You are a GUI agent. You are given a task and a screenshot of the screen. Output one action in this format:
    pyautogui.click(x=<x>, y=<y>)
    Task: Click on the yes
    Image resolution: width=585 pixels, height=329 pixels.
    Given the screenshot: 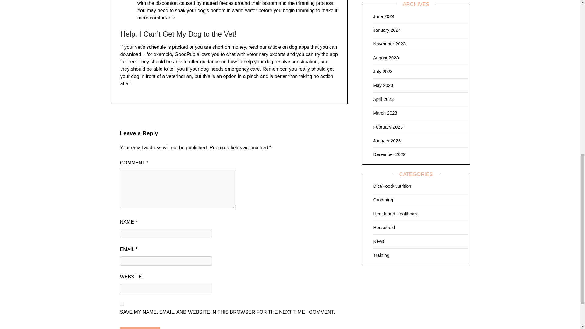 What is the action you would take?
    pyautogui.click(x=122, y=304)
    